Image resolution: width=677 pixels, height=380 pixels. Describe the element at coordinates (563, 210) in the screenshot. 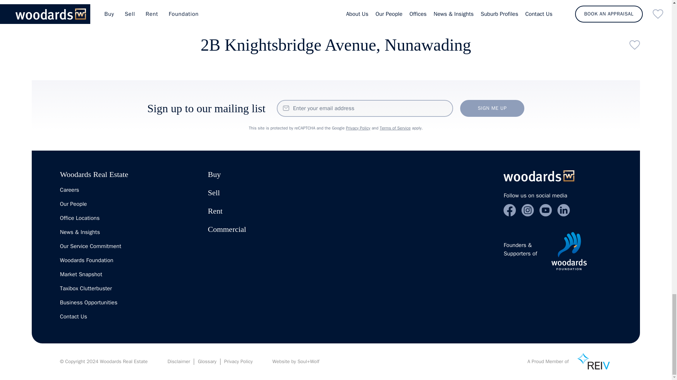

I see `LinkedIn` at that location.